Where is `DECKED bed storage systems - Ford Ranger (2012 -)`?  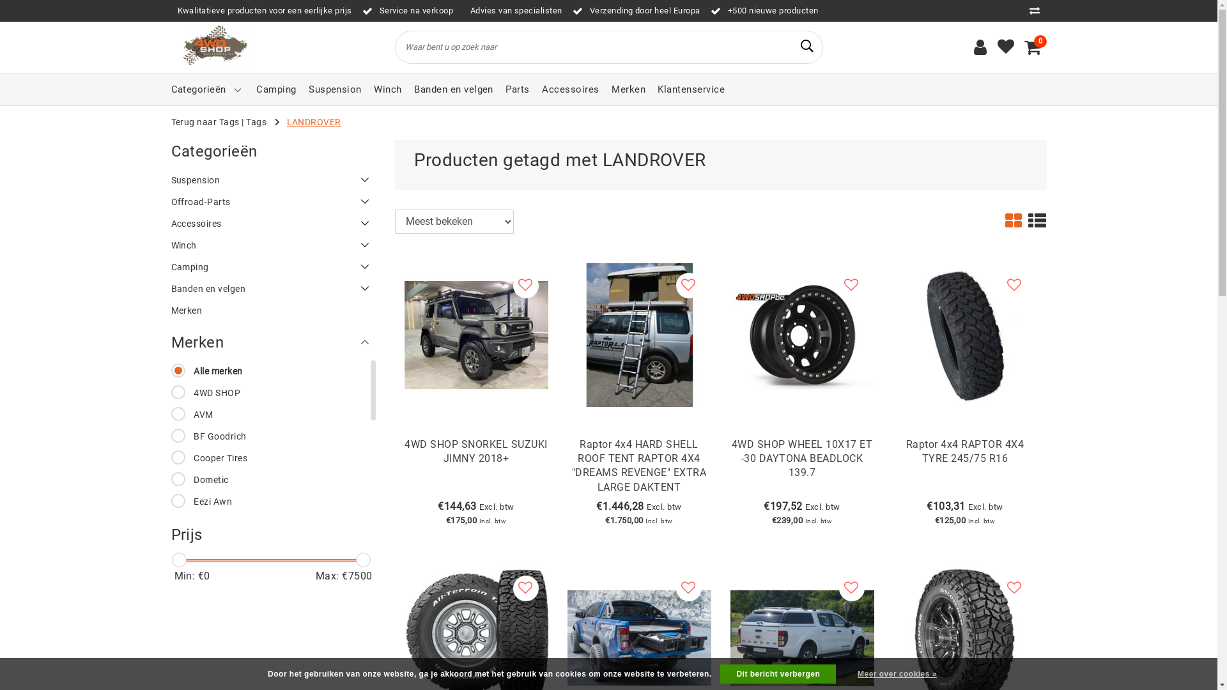
DECKED bed storage systems - Ford Ranger (2012 -) is located at coordinates (639, 636).